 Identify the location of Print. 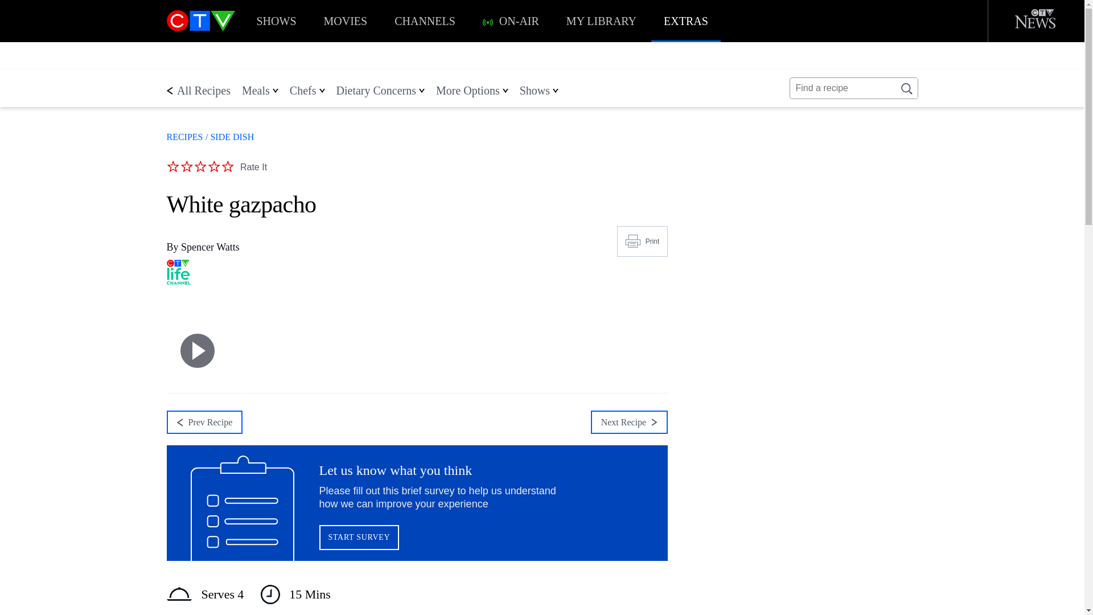
(642, 241).